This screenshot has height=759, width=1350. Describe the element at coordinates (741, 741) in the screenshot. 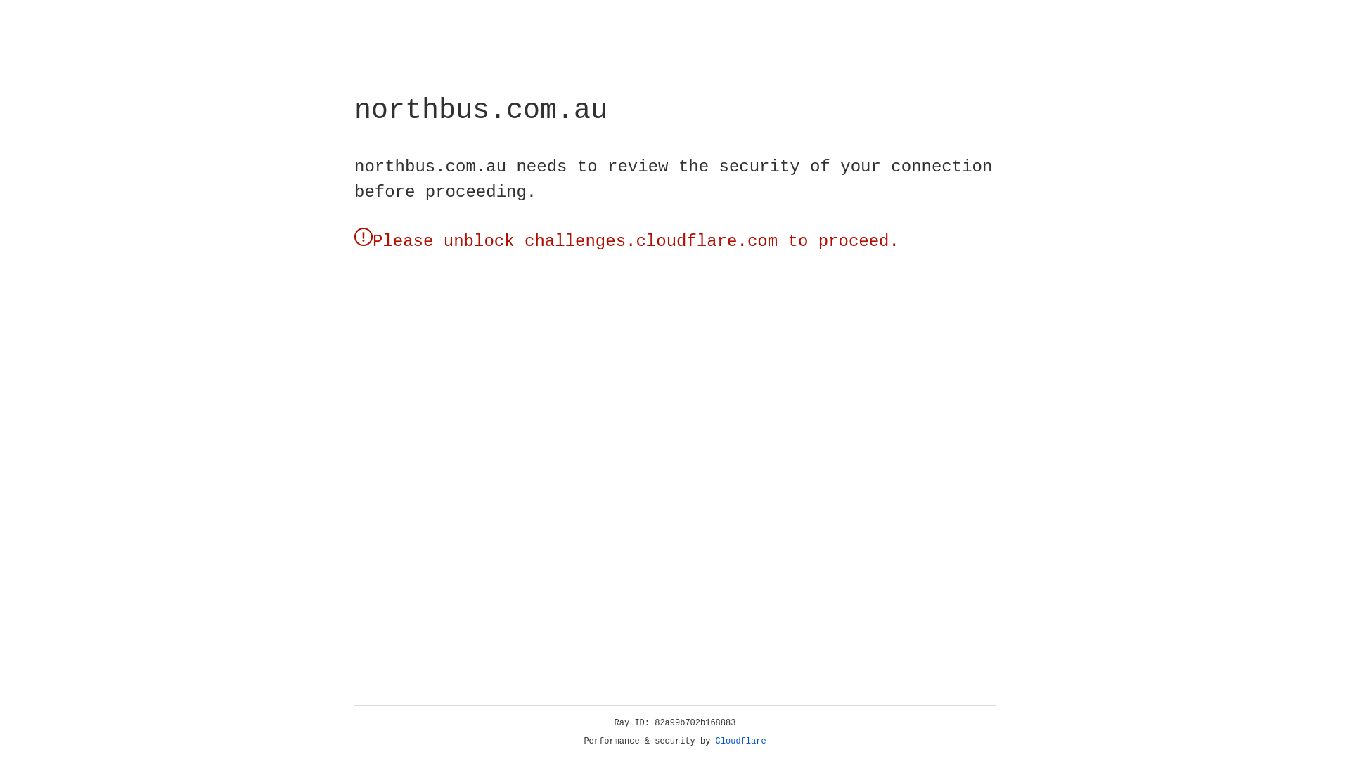

I see `Cloudflare` at that location.